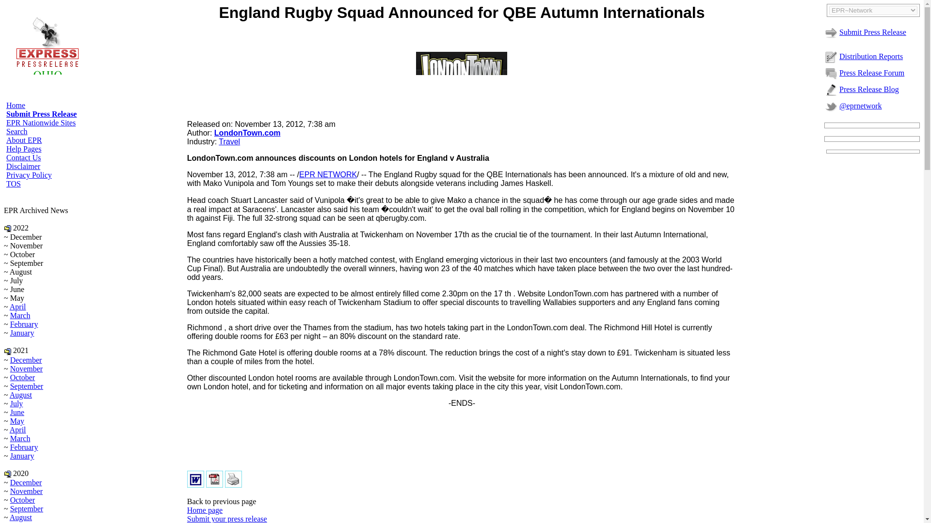 Image resolution: width=931 pixels, height=523 pixels. Describe the element at coordinates (26, 369) in the screenshot. I see `November` at that location.